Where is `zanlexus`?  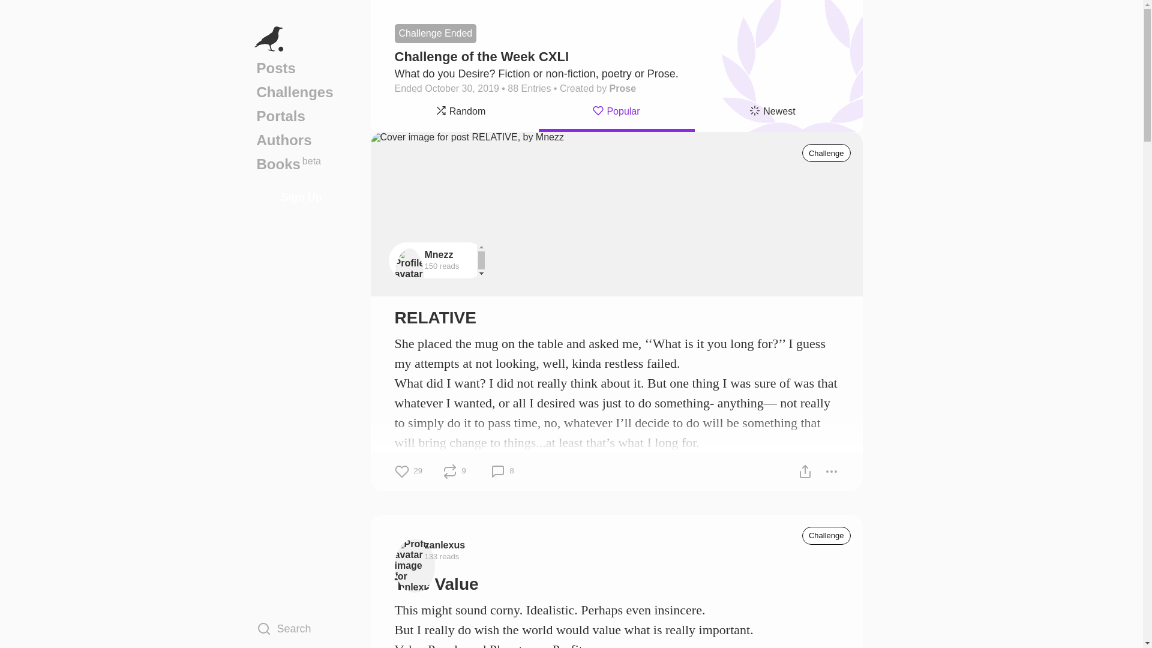
zanlexus is located at coordinates (301, 628).